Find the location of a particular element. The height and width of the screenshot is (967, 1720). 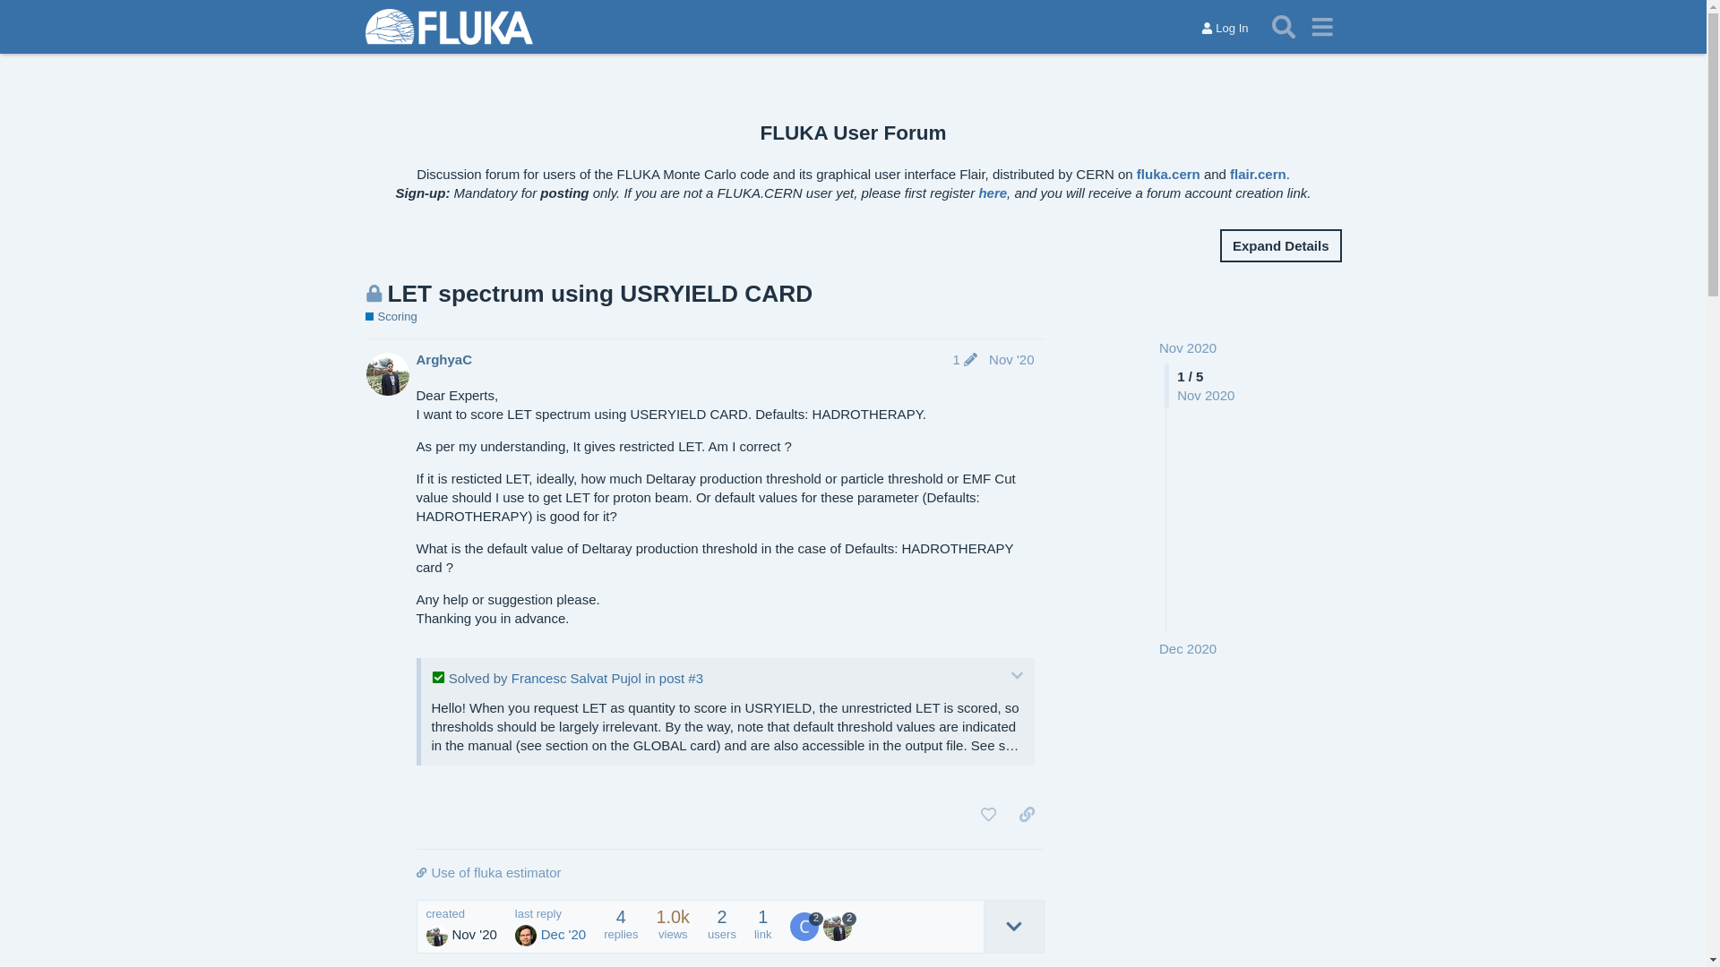

Nov '20 is located at coordinates (1011, 360).